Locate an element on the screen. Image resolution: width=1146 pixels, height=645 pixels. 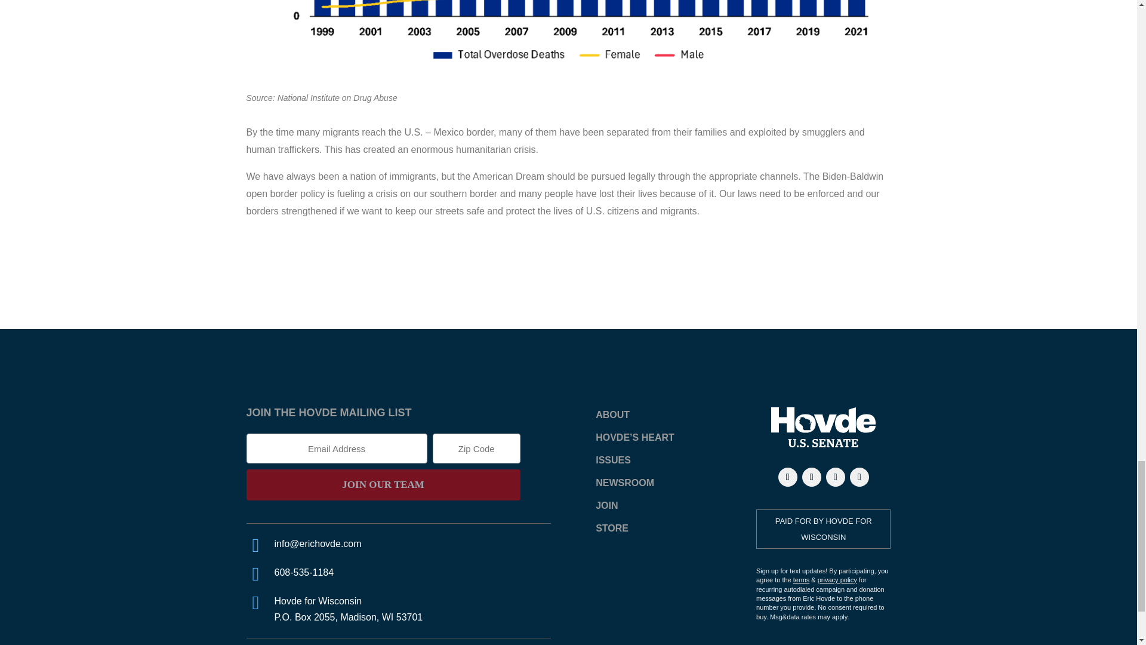
Follow on Facebook is located at coordinates (788, 477).